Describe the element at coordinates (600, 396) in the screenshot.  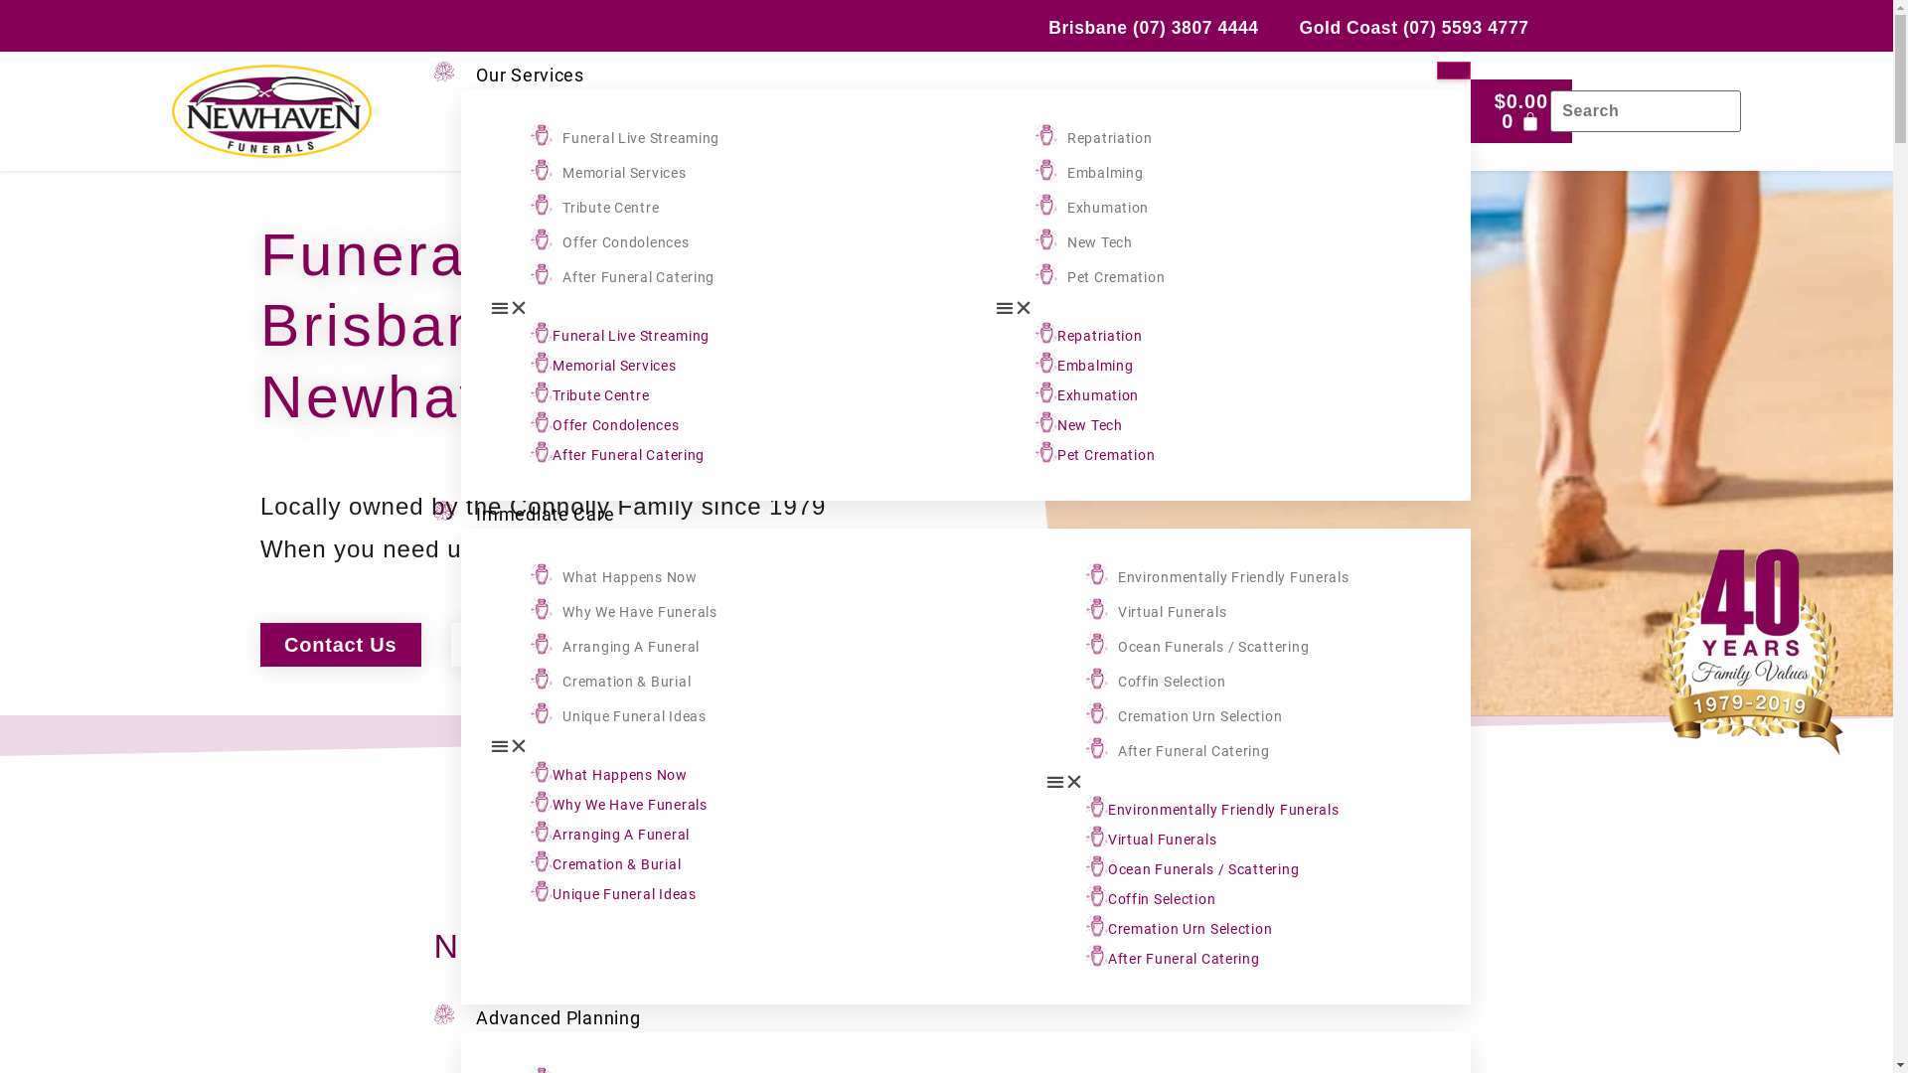
I see `Tribute Centre` at that location.